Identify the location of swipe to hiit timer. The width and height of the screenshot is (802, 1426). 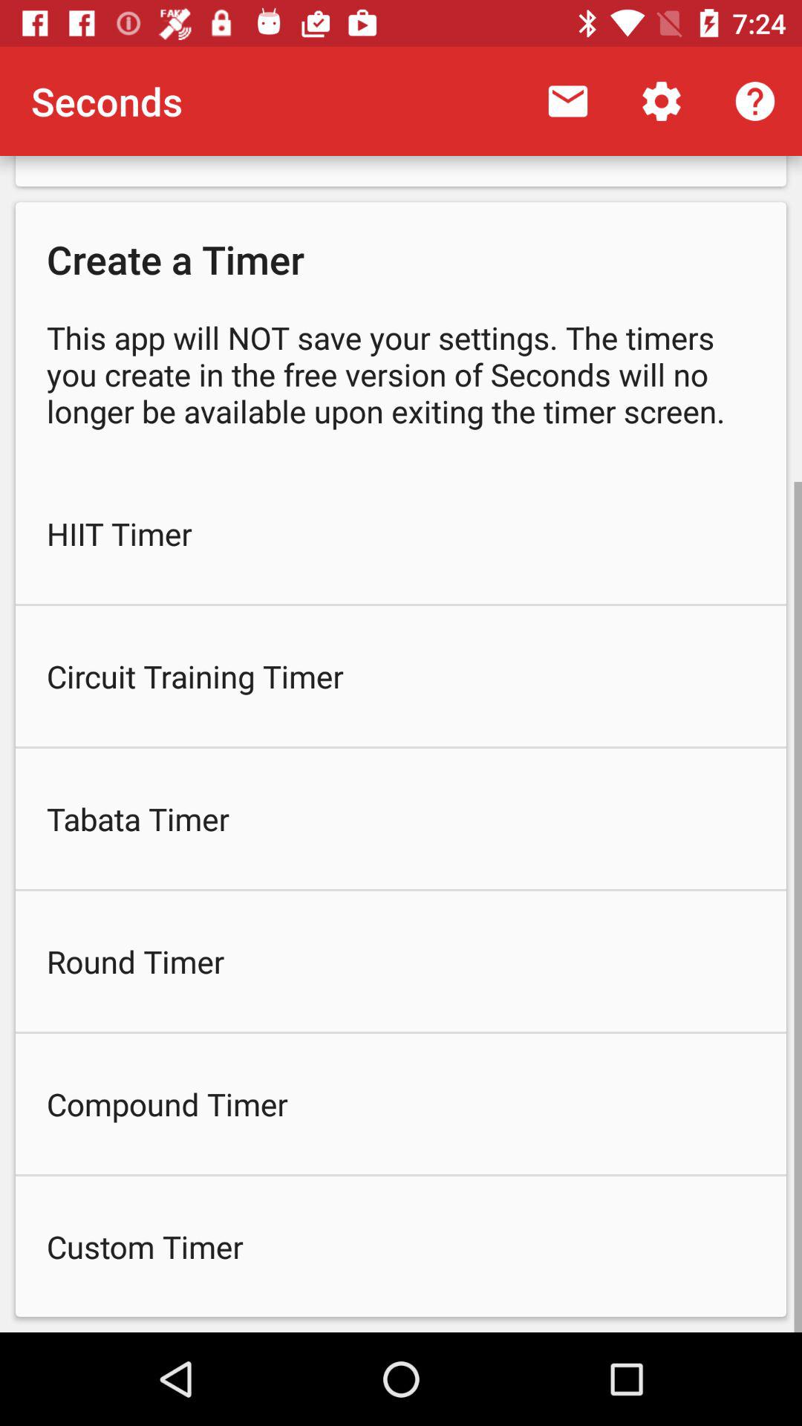
(401, 533).